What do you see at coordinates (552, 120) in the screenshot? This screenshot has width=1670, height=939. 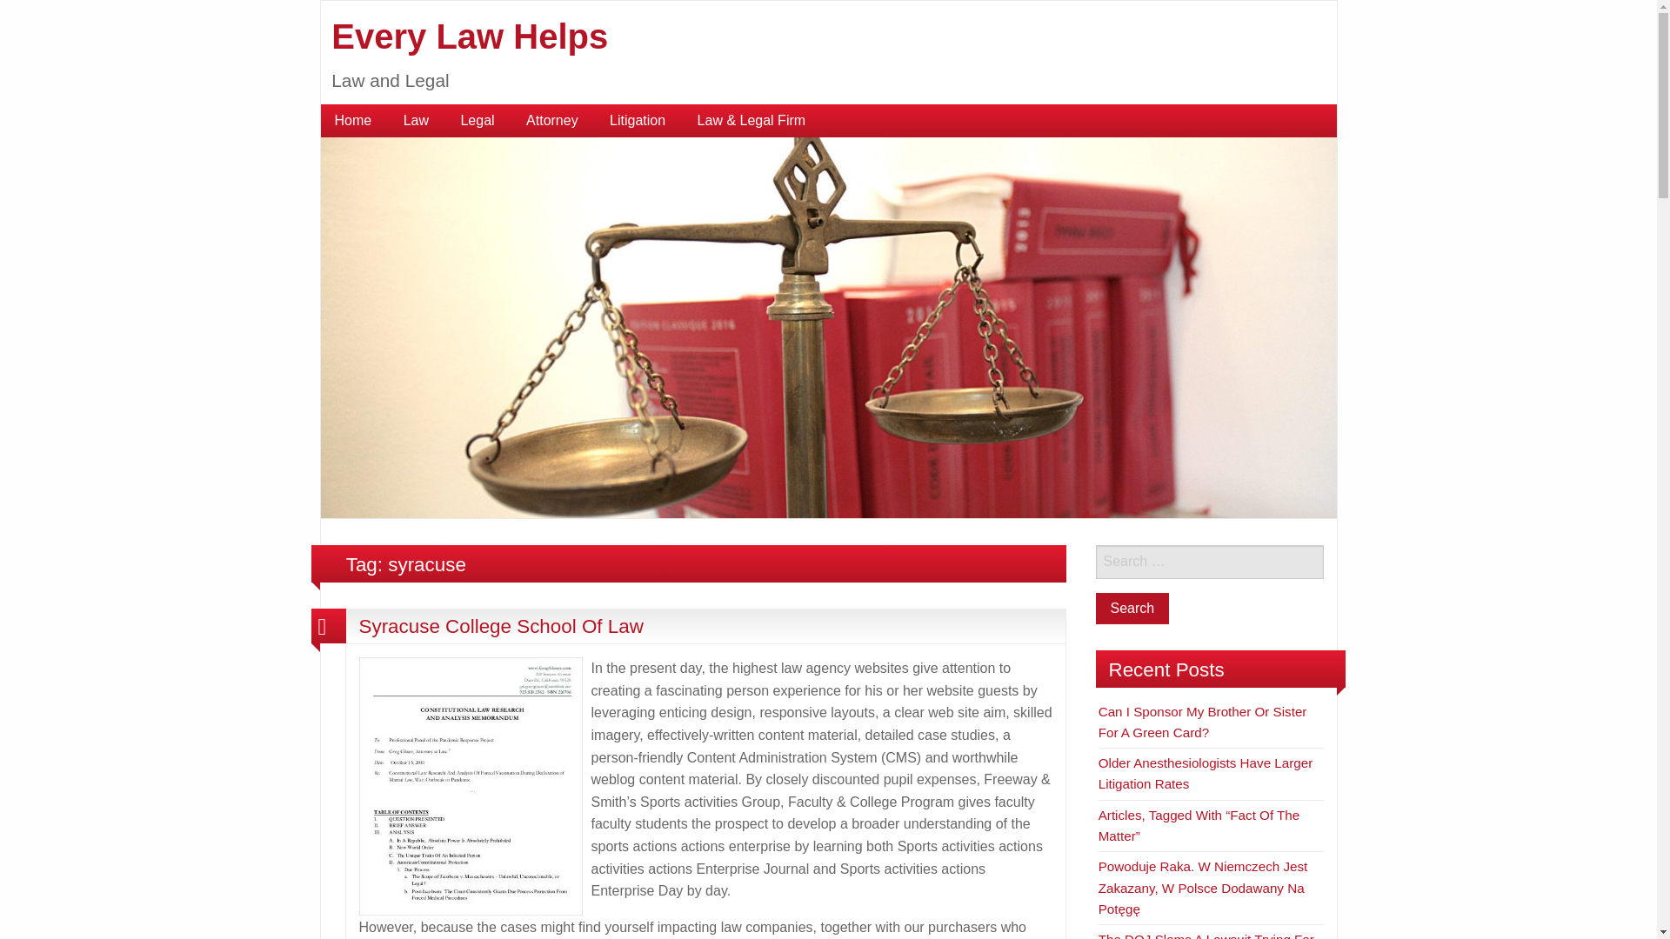 I see `Attorney` at bounding box center [552, 120].